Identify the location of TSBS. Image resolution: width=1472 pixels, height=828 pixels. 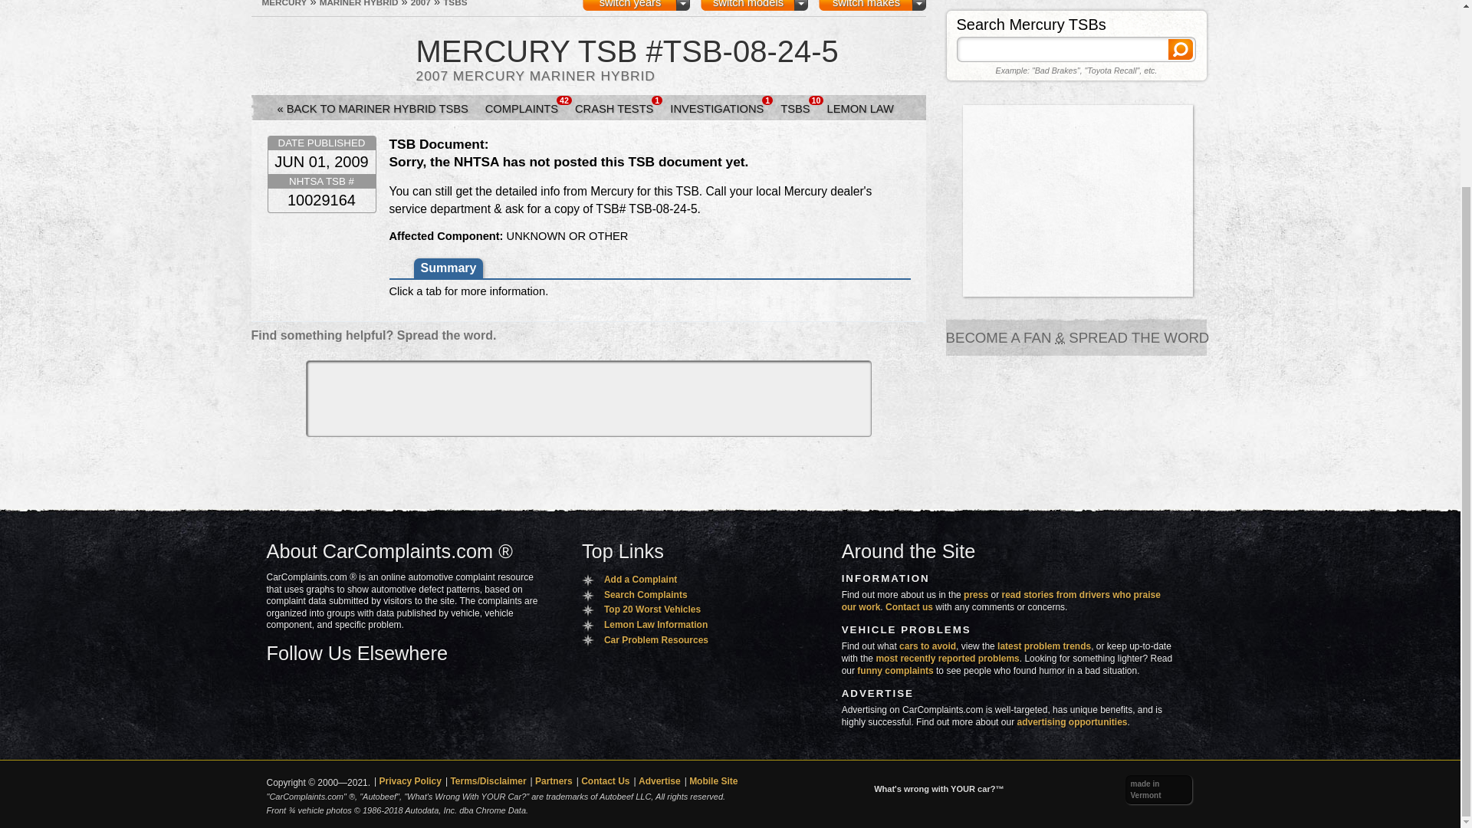
(454, 3).